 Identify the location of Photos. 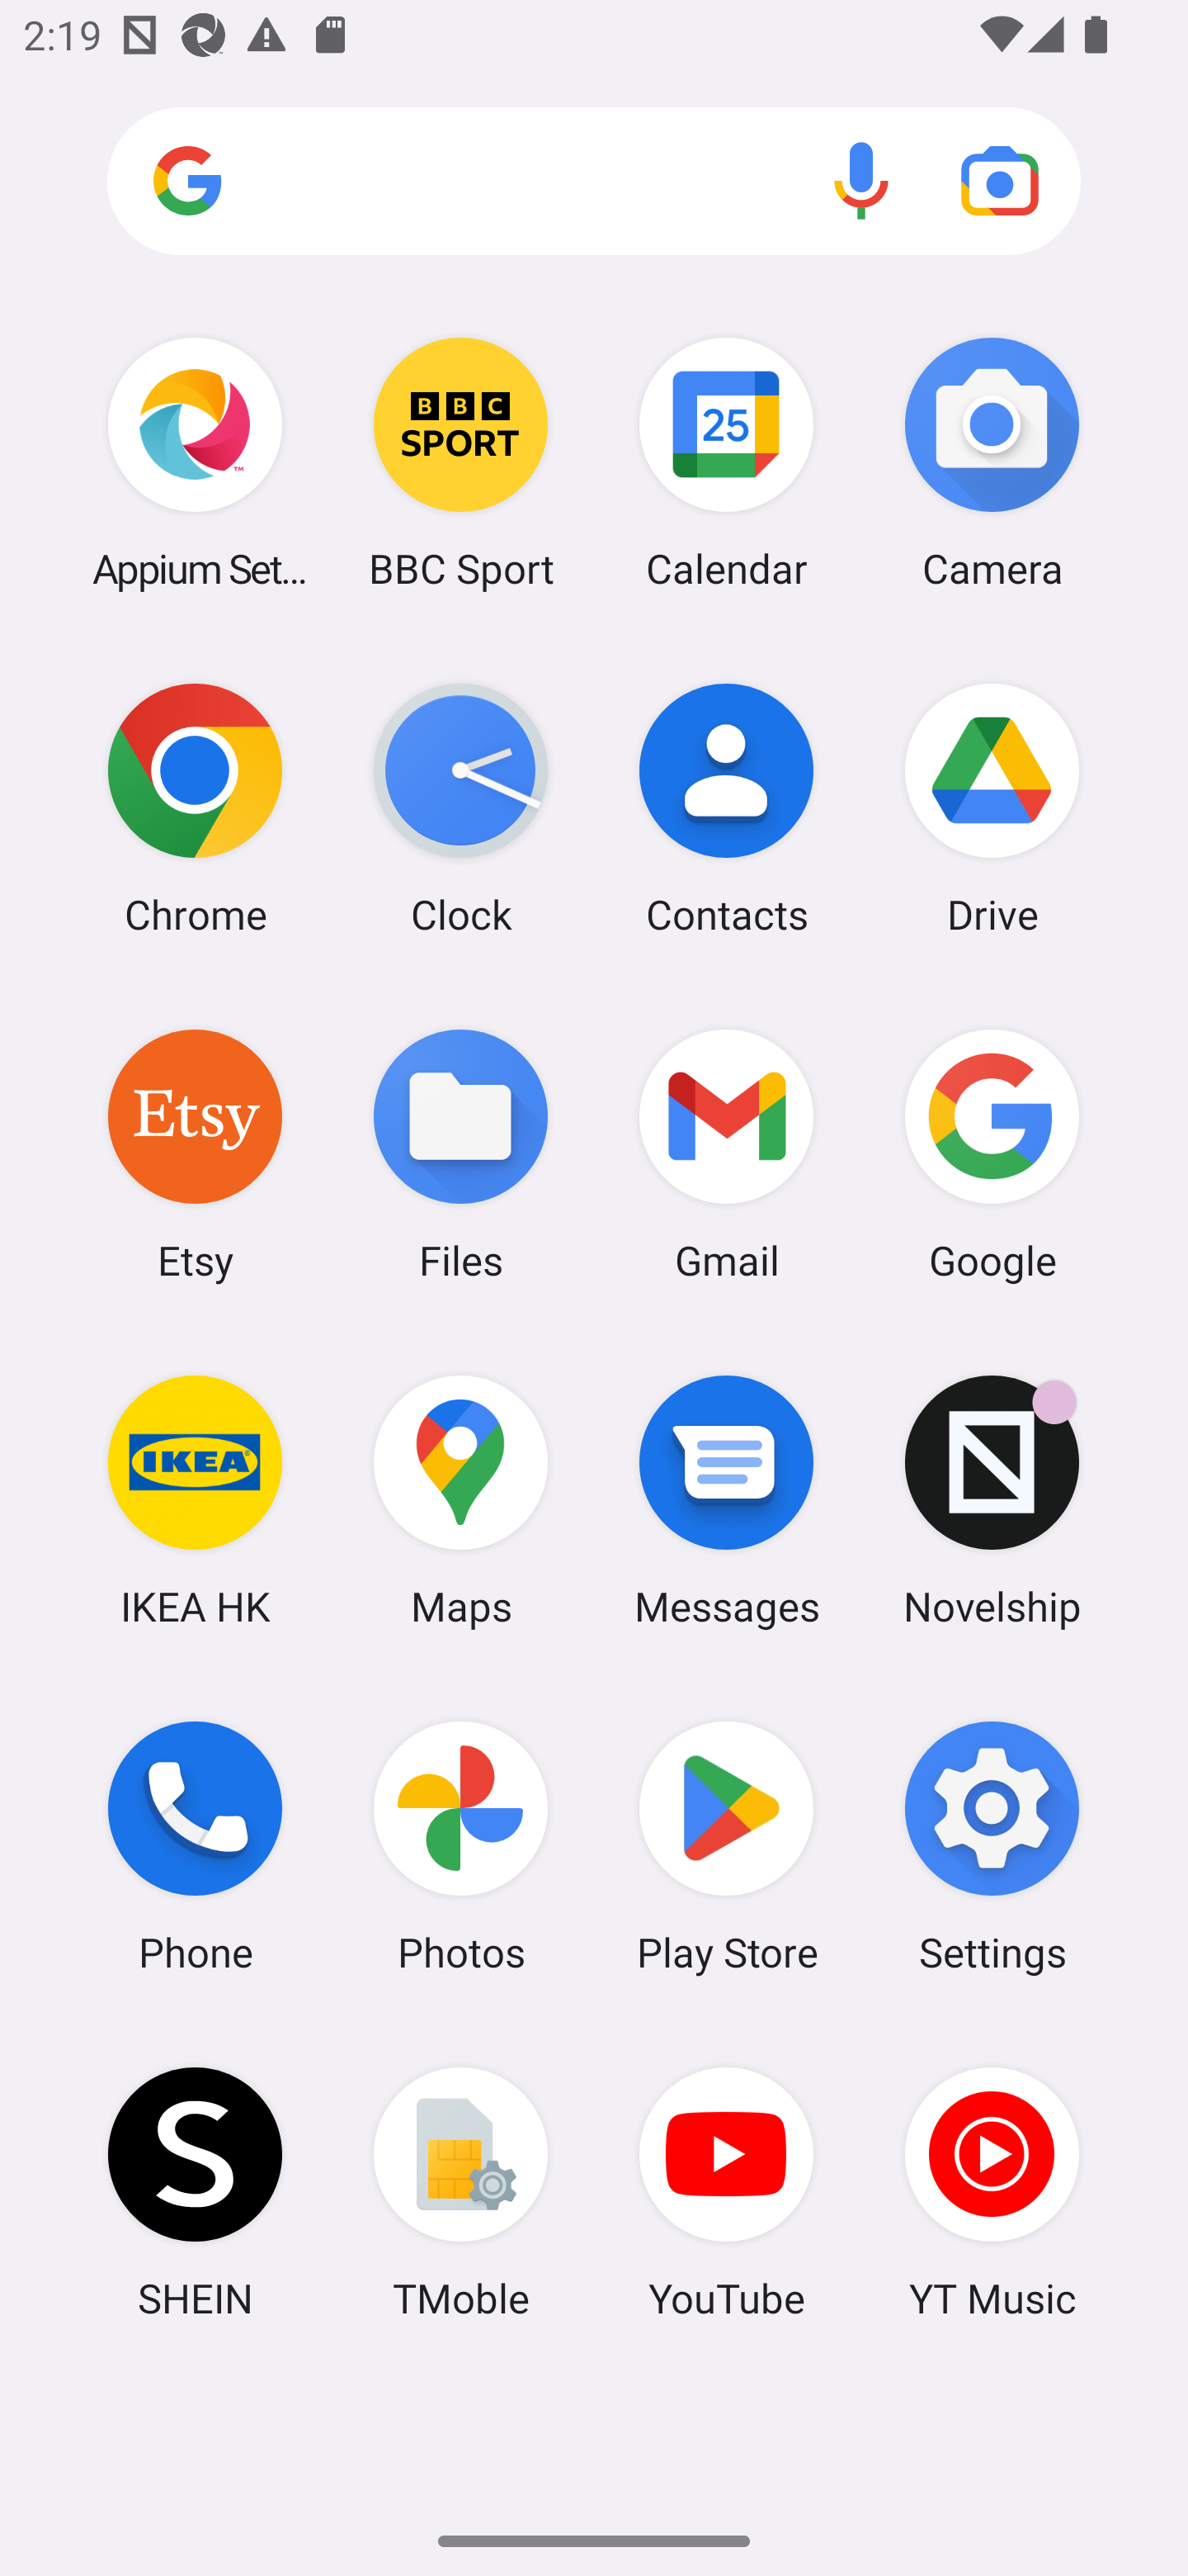
(460, 1847).